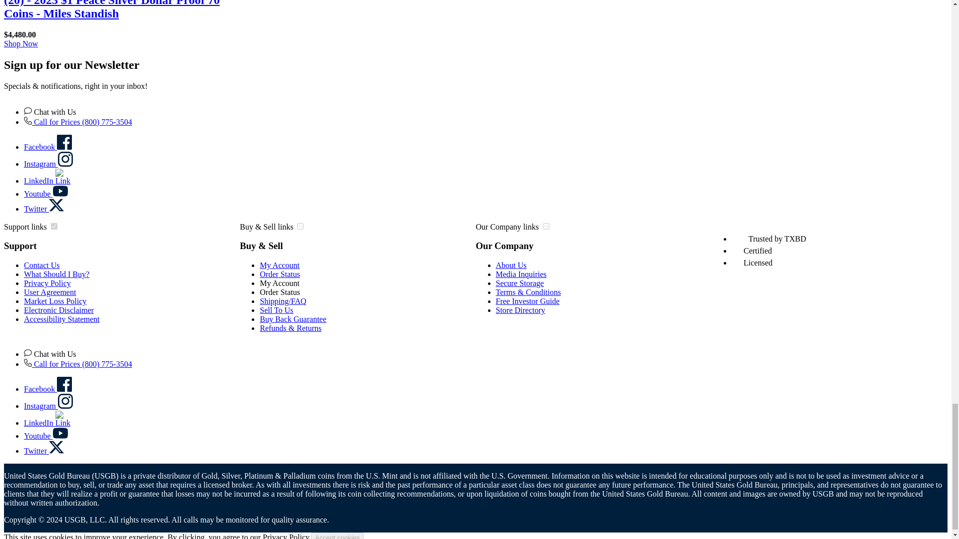 This screenshot has height=539, width=959. What do you see at coordinates (48, 389) in the screenshot?
I see `Facebook` at bounding box center [48, 389].